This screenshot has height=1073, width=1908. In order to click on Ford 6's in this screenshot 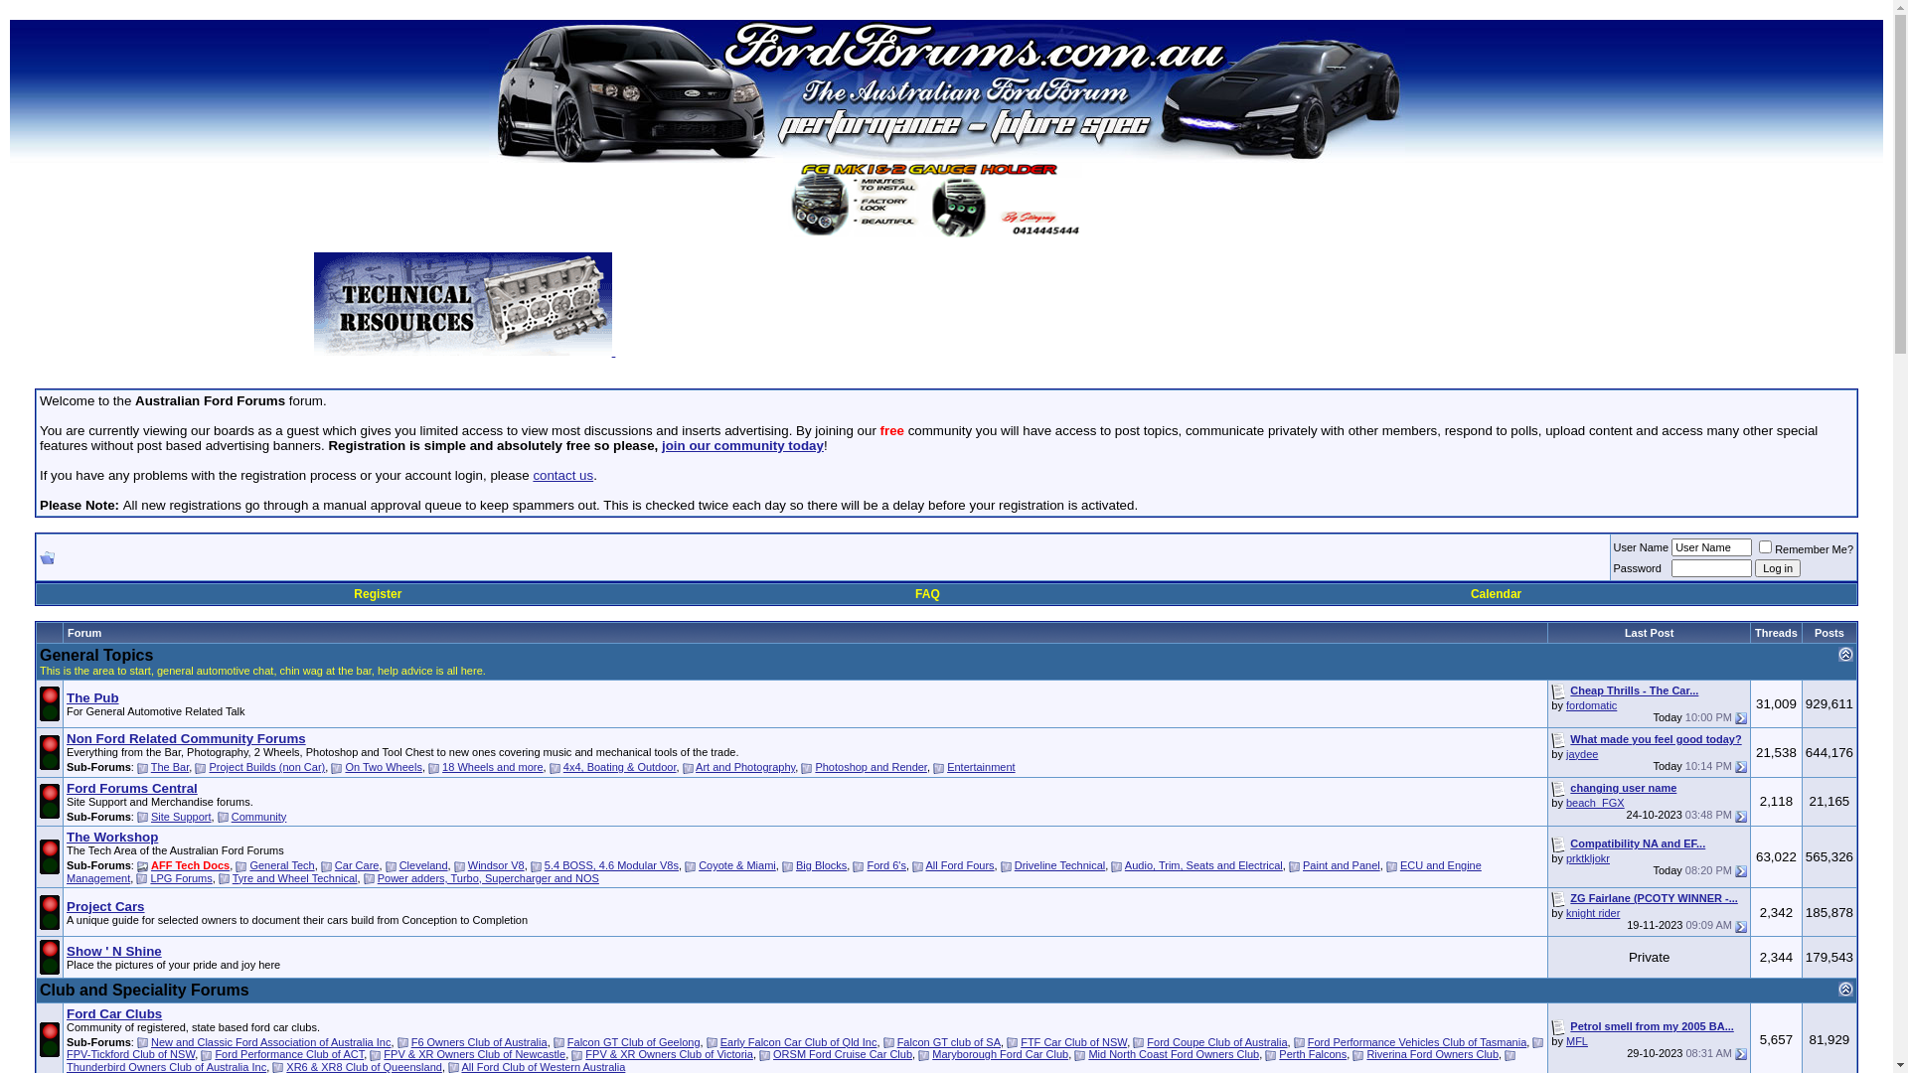, I will do `click(886, 865)`.